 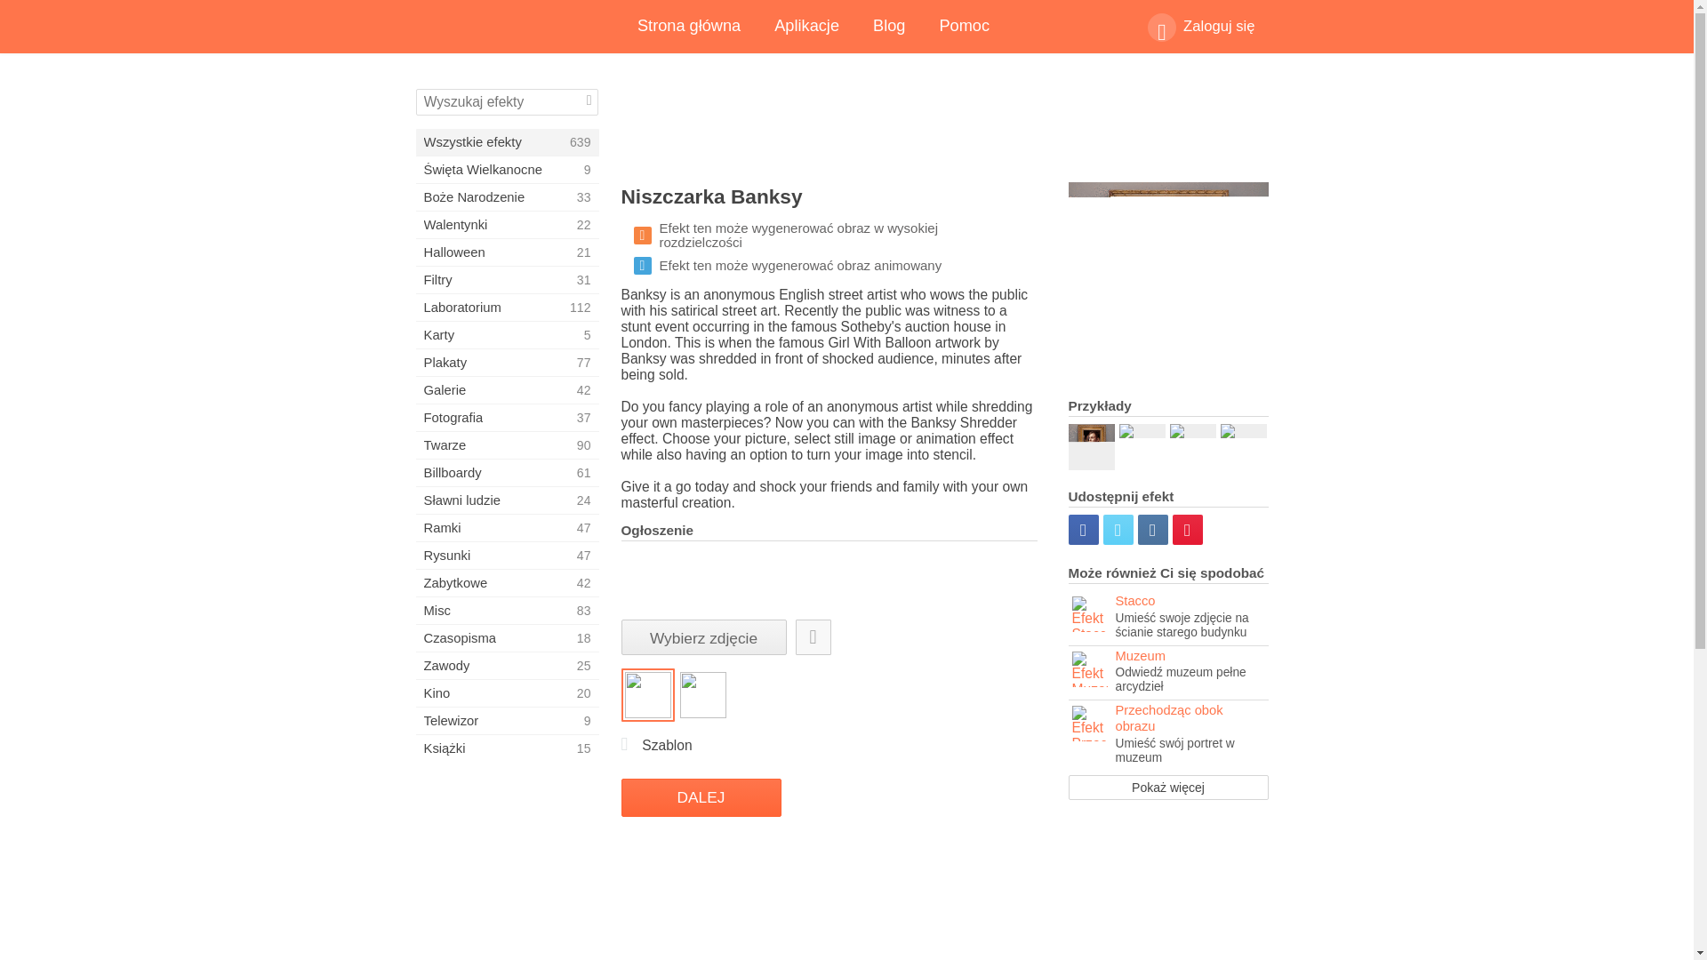 What do you see at coordinates (507, 141) in the screenshot?
I see `PhotoFunia` at bounding box center [507, 141].